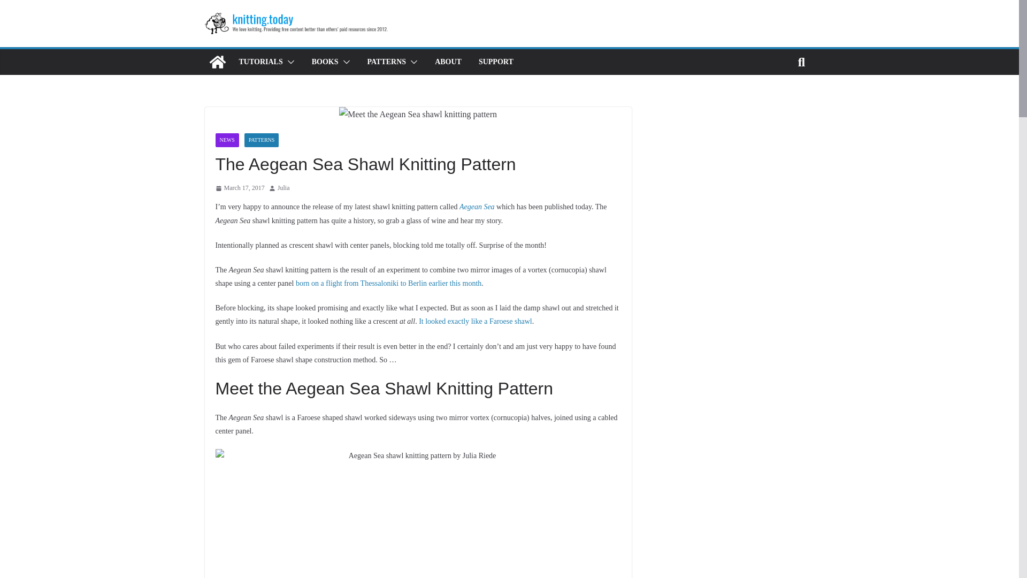 The height and width of the screenshot is (578, 1027). What do you see at coordinates (448, 62) in the screenshot?
I see `ABOUT` at bounding box center [448, 62].